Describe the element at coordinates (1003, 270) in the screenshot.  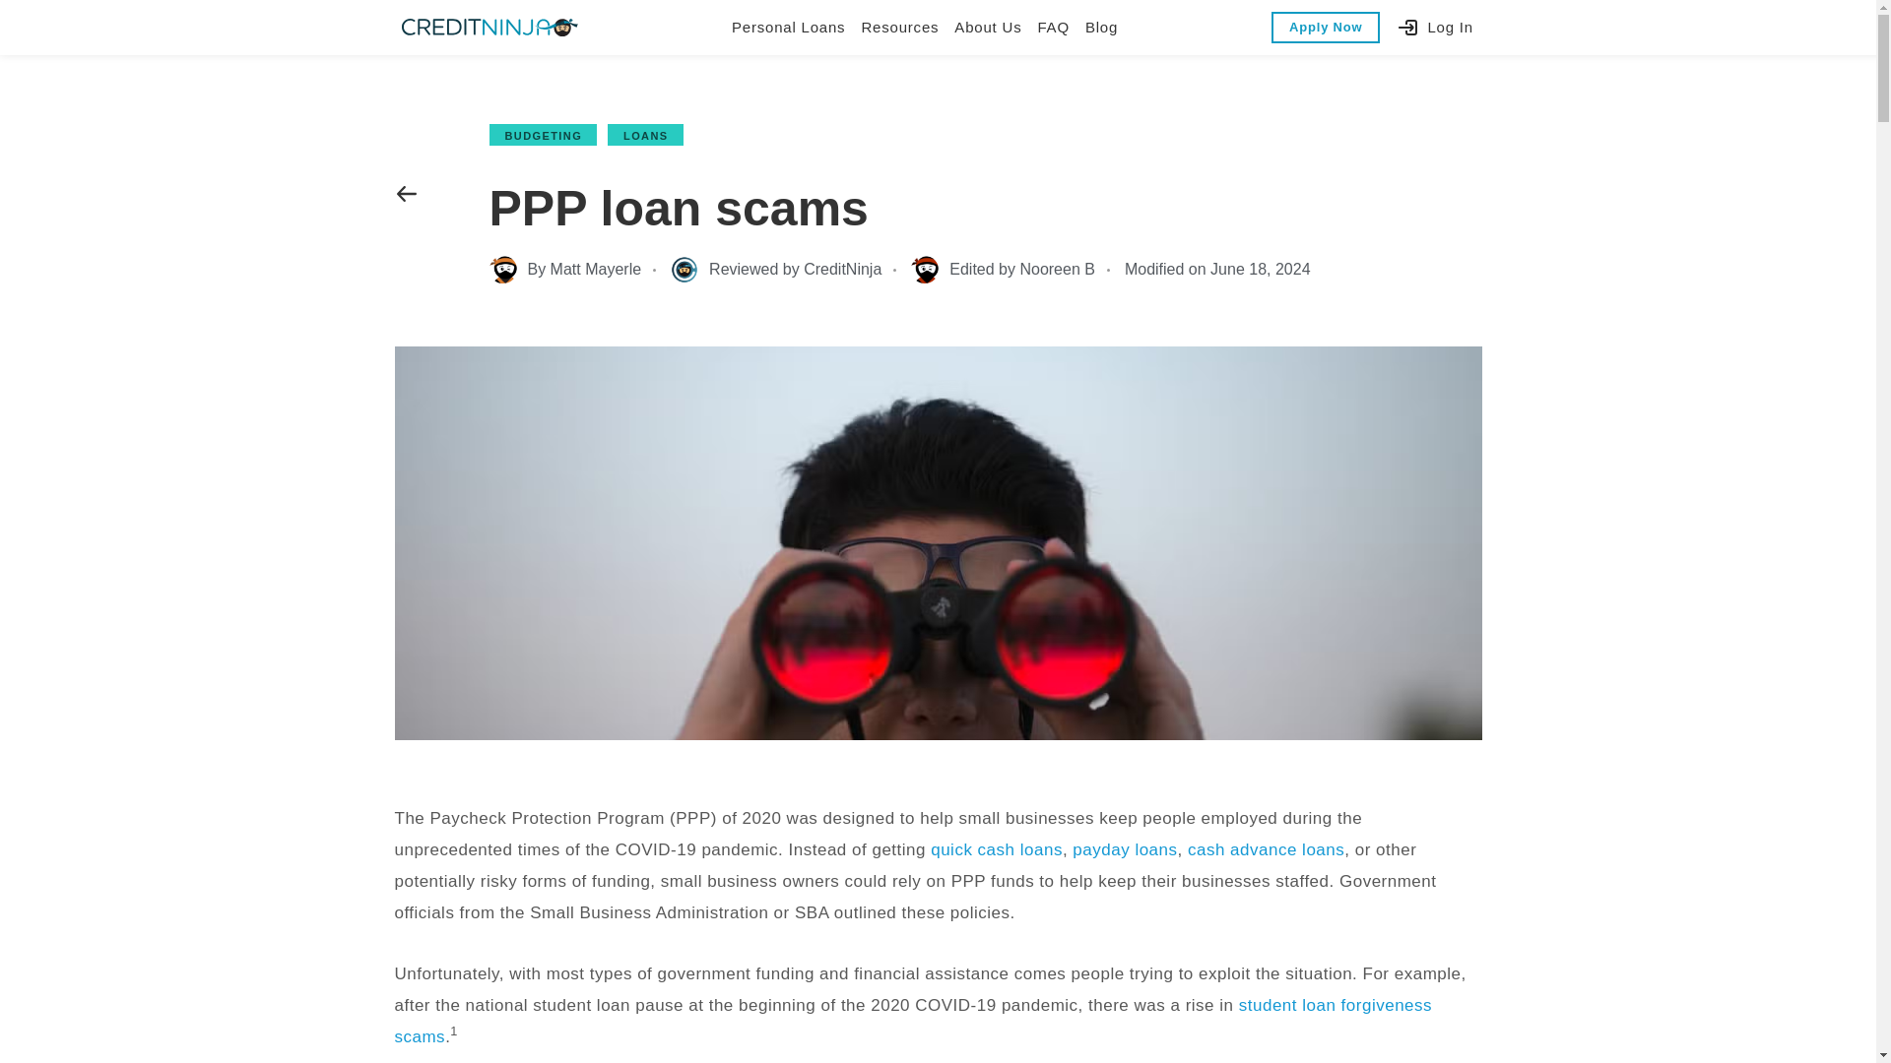
I see `Edited by Nooreen B` at that location.